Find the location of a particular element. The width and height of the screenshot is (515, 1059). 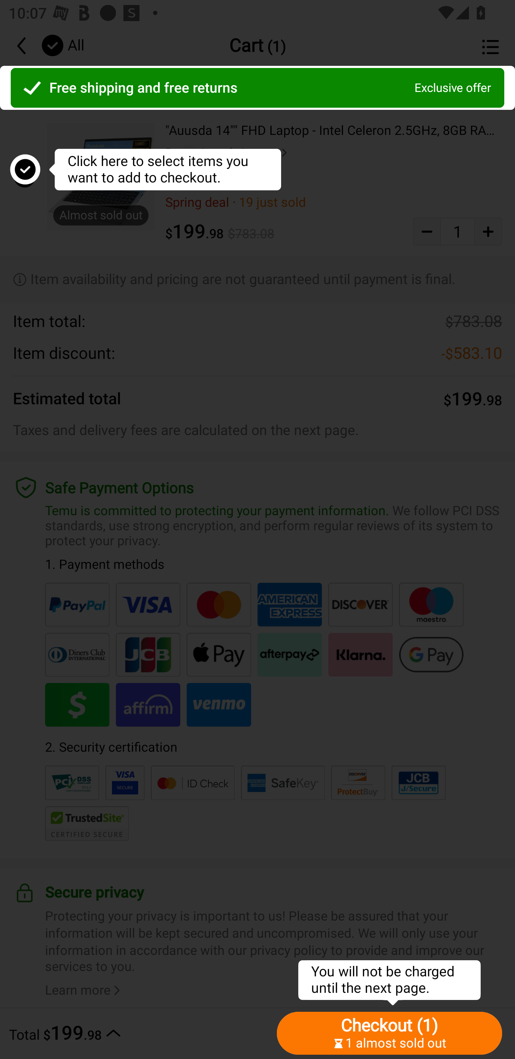

Checkout Checkout (1) ￼1 almost sold out is located at coordinates (389, 1033).